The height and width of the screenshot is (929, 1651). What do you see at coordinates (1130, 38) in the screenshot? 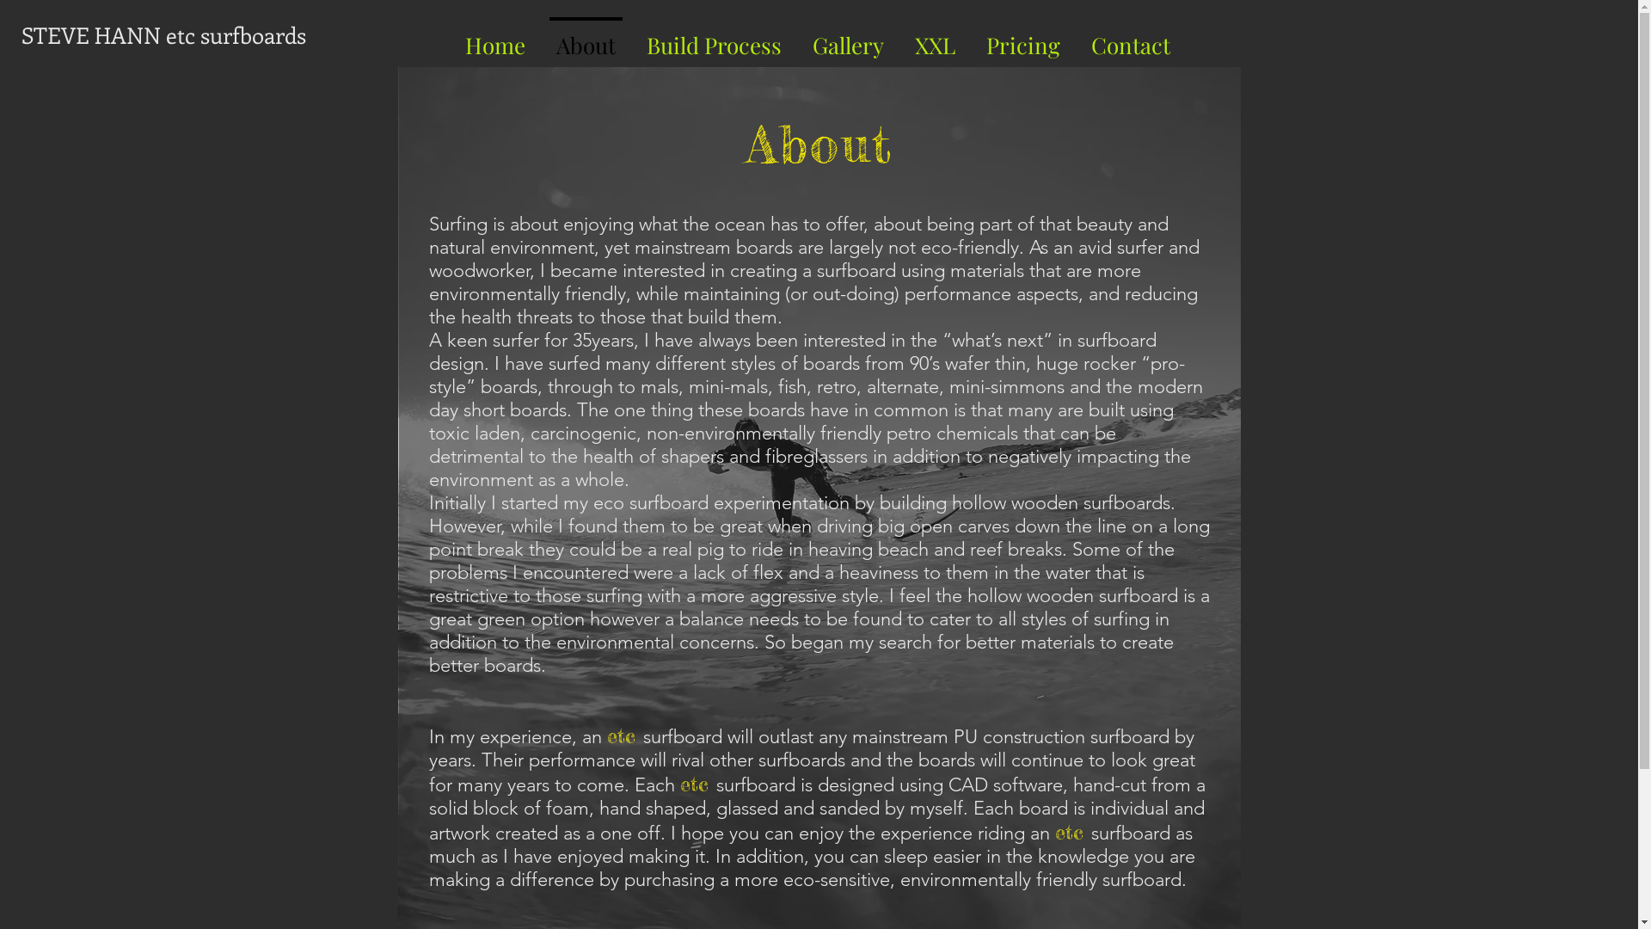
I see `Contact` at bounding box center [1130, 38].